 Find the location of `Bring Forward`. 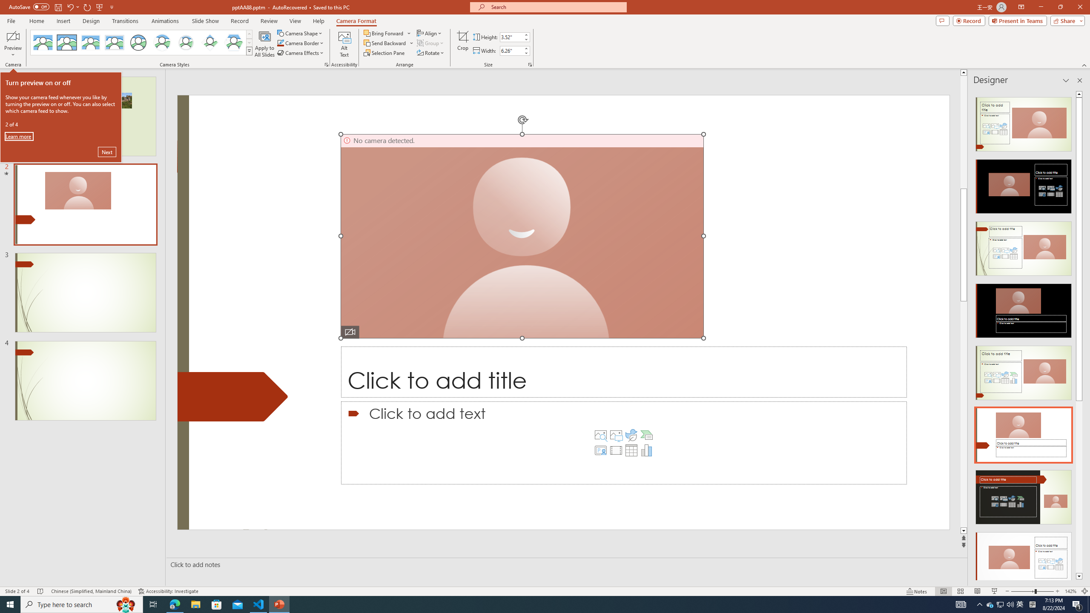

Bring Forward is located at coordinates (384, 33).